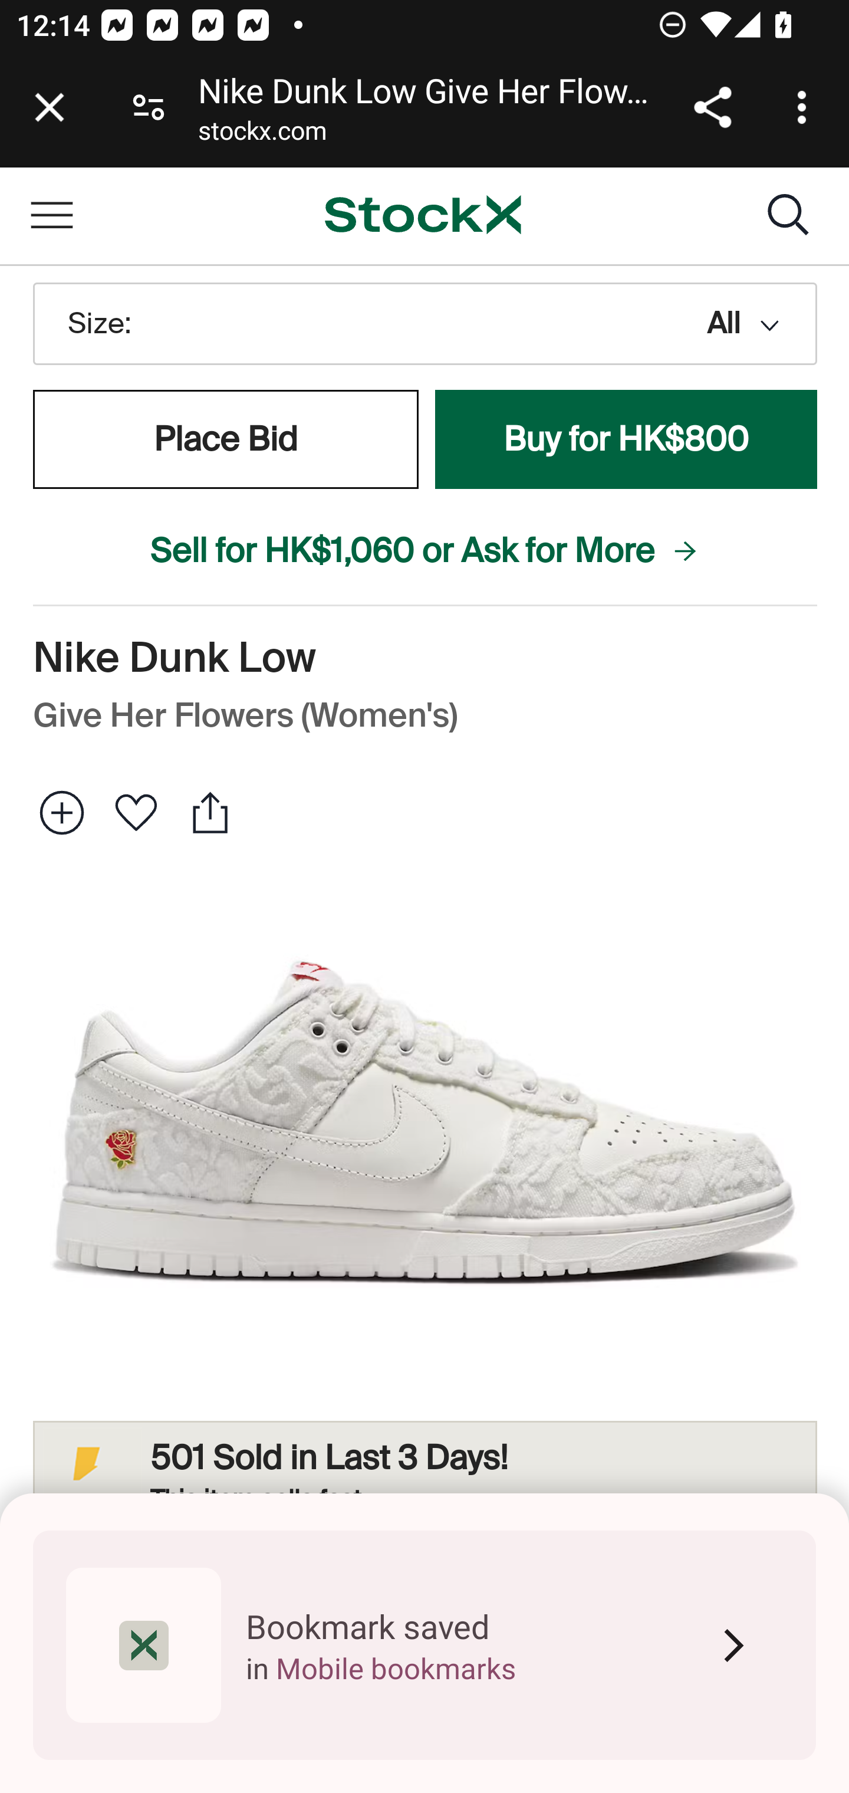 Image resolution: width=849 pixels, height=1793 pixels. I want to click on Close tab, so click(50, 107).